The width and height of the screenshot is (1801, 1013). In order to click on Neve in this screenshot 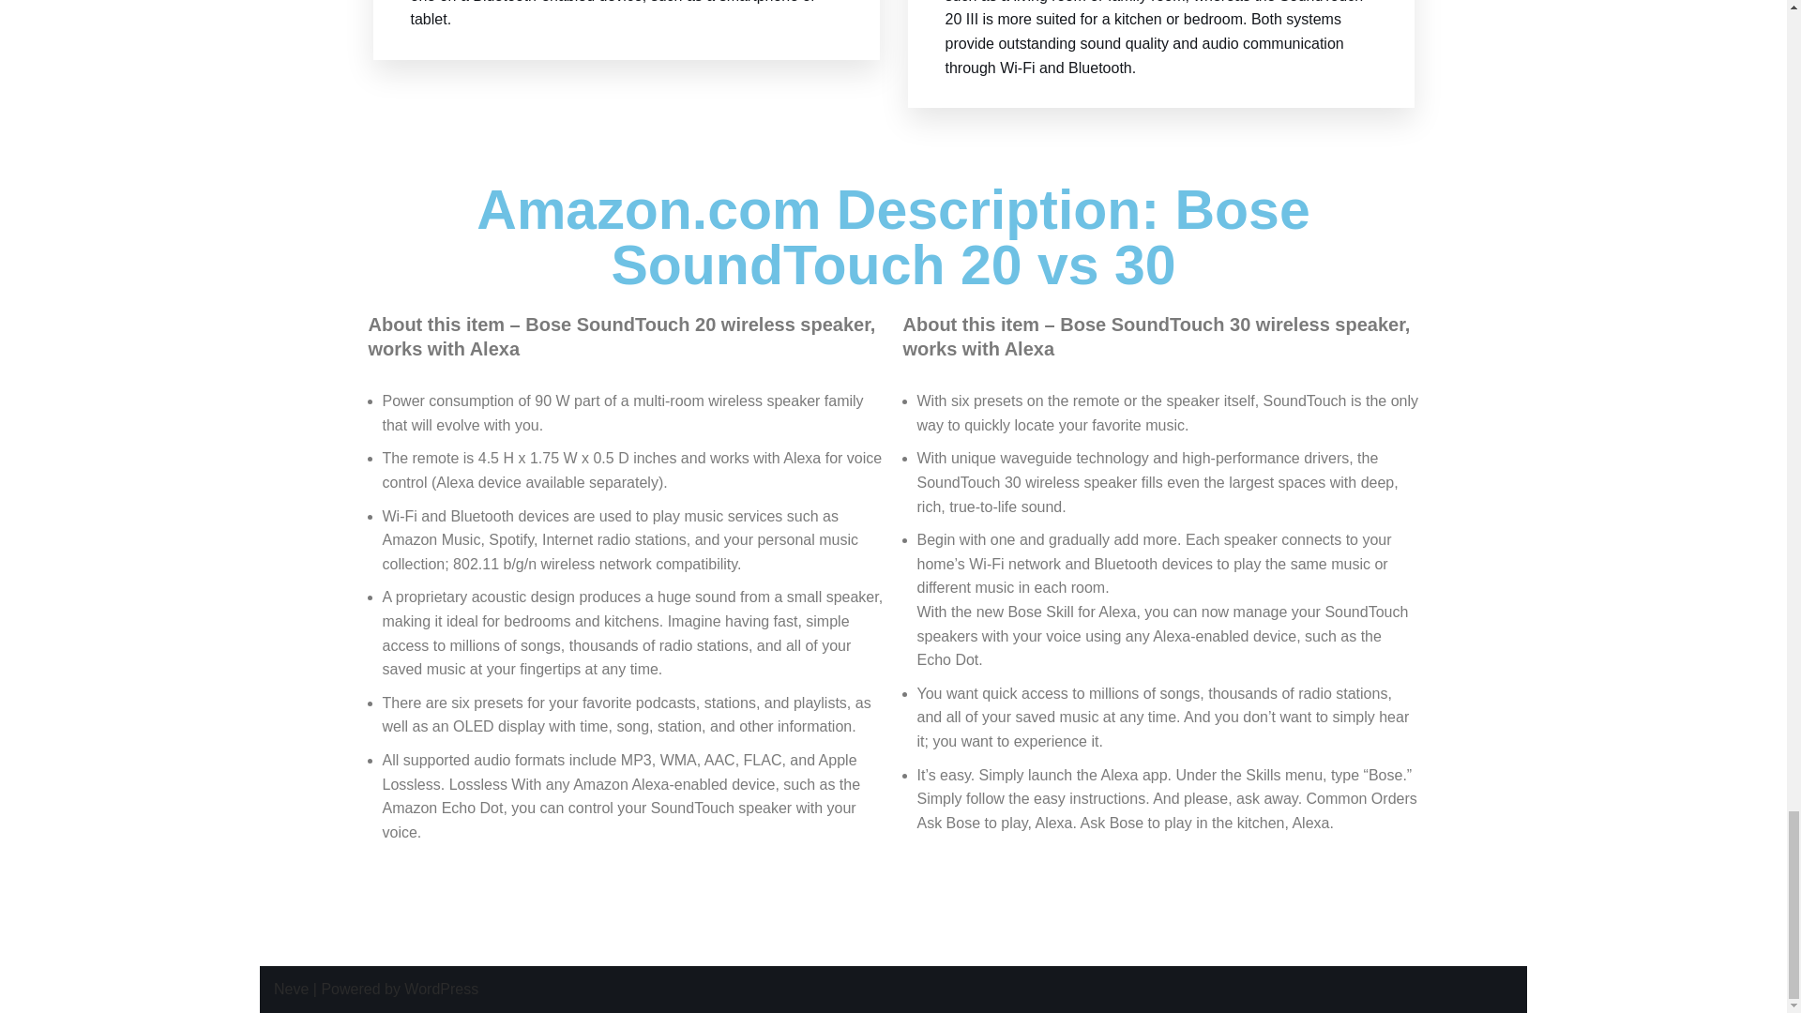, I will do `click(291, 989)`.